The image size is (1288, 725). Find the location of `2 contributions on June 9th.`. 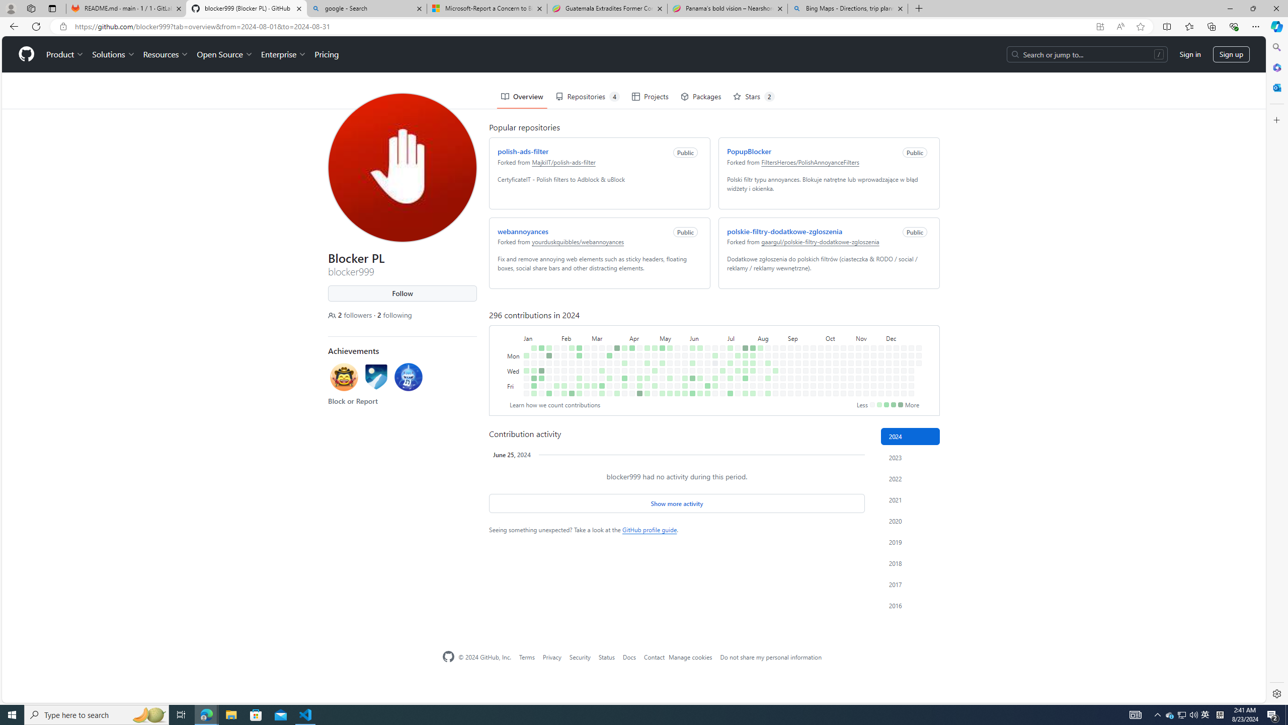

2 contributions on June 9th. is located at coordinates (698, 311).